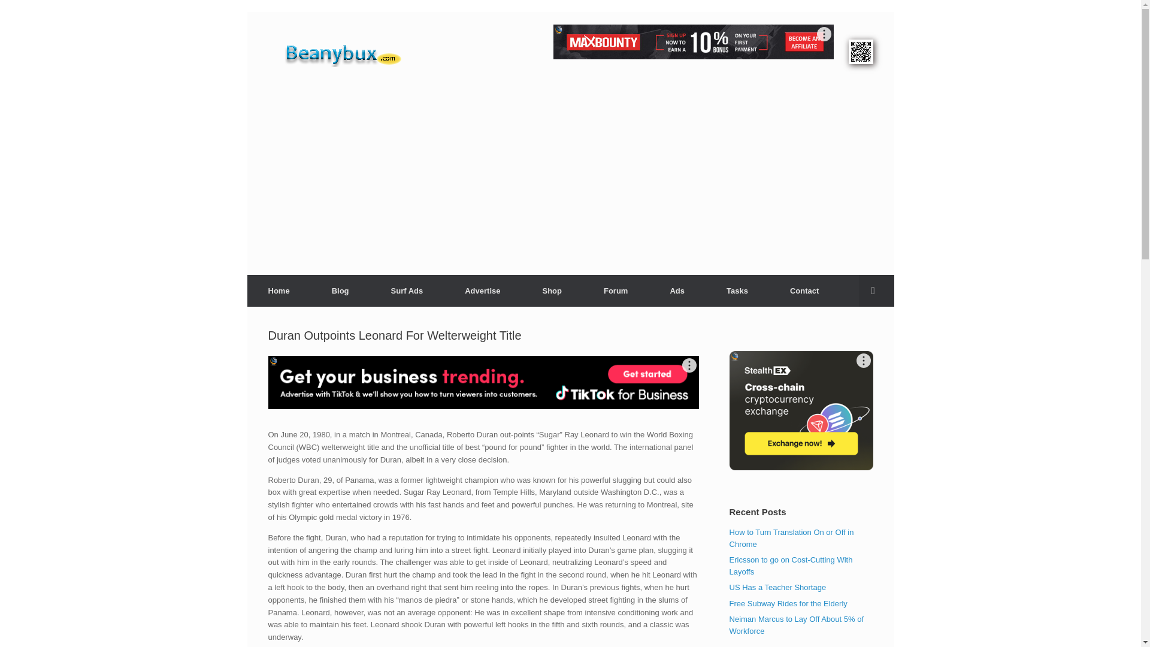 The height and width of the screenshot is (647, 1150). What do you see at coordinates (677, 290) in the screenshot?
I see `Ads` at bounding box center [677, 290].